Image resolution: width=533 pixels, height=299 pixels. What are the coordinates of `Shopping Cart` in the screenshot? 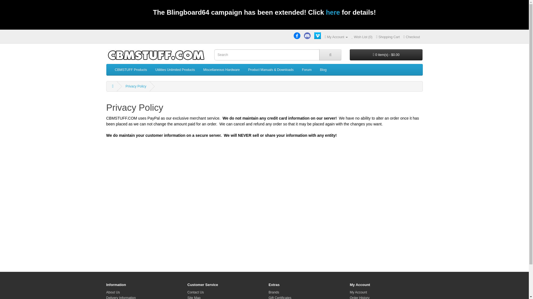 It's located at (388, 37).